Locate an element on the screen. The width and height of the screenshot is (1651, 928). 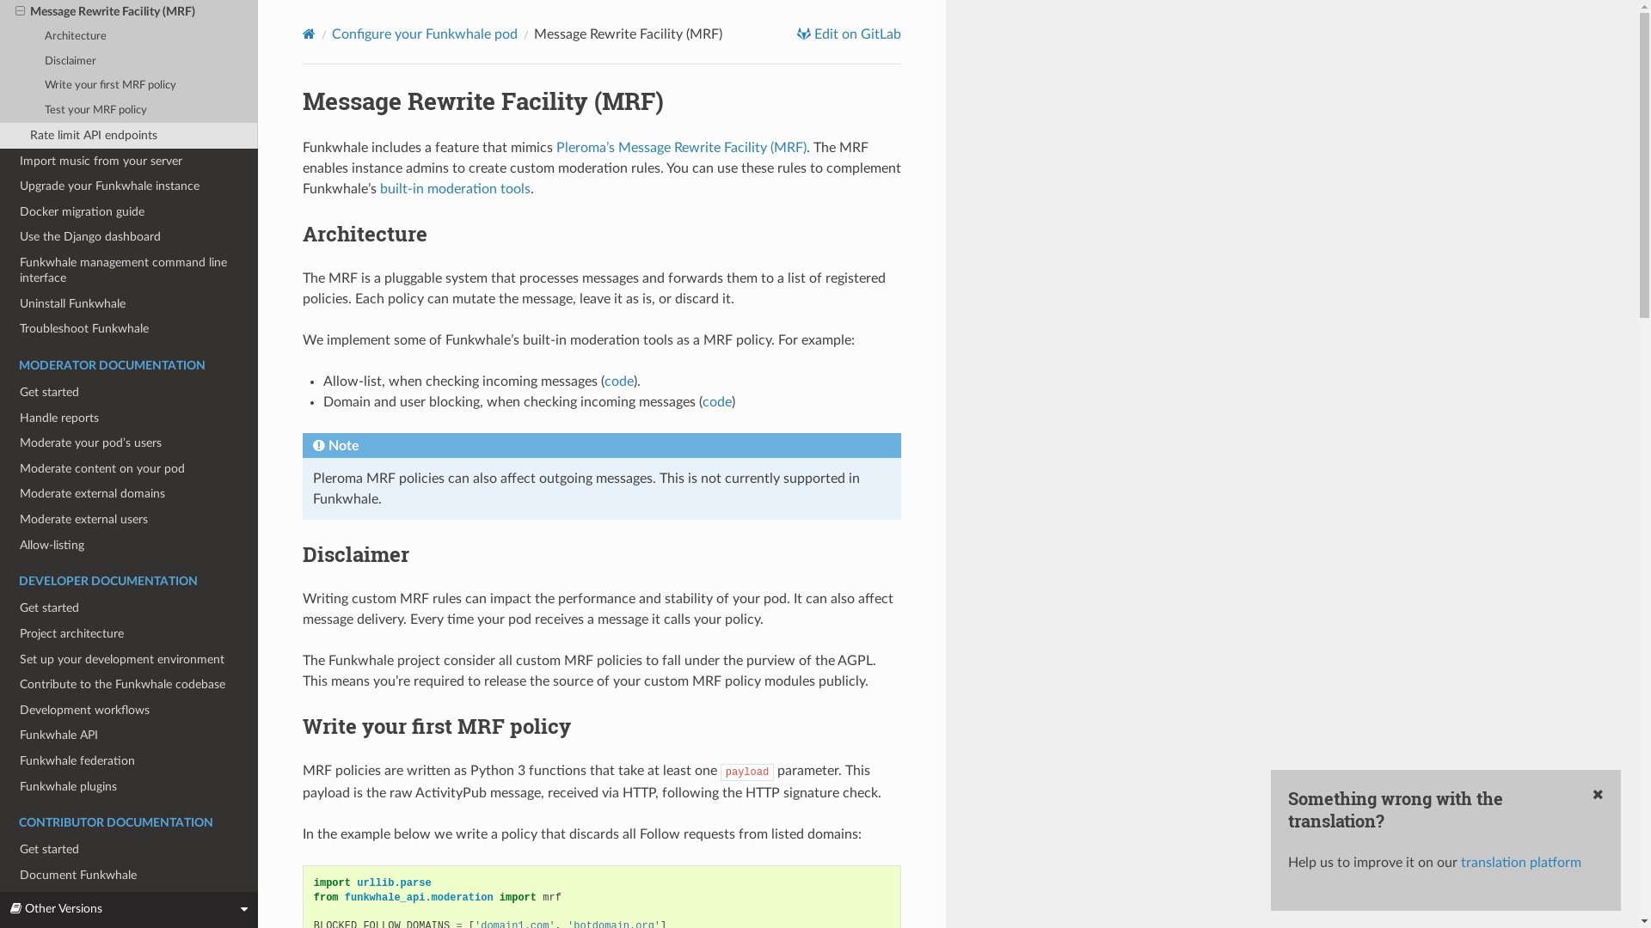
Get started is located at coordinates (129, 393).